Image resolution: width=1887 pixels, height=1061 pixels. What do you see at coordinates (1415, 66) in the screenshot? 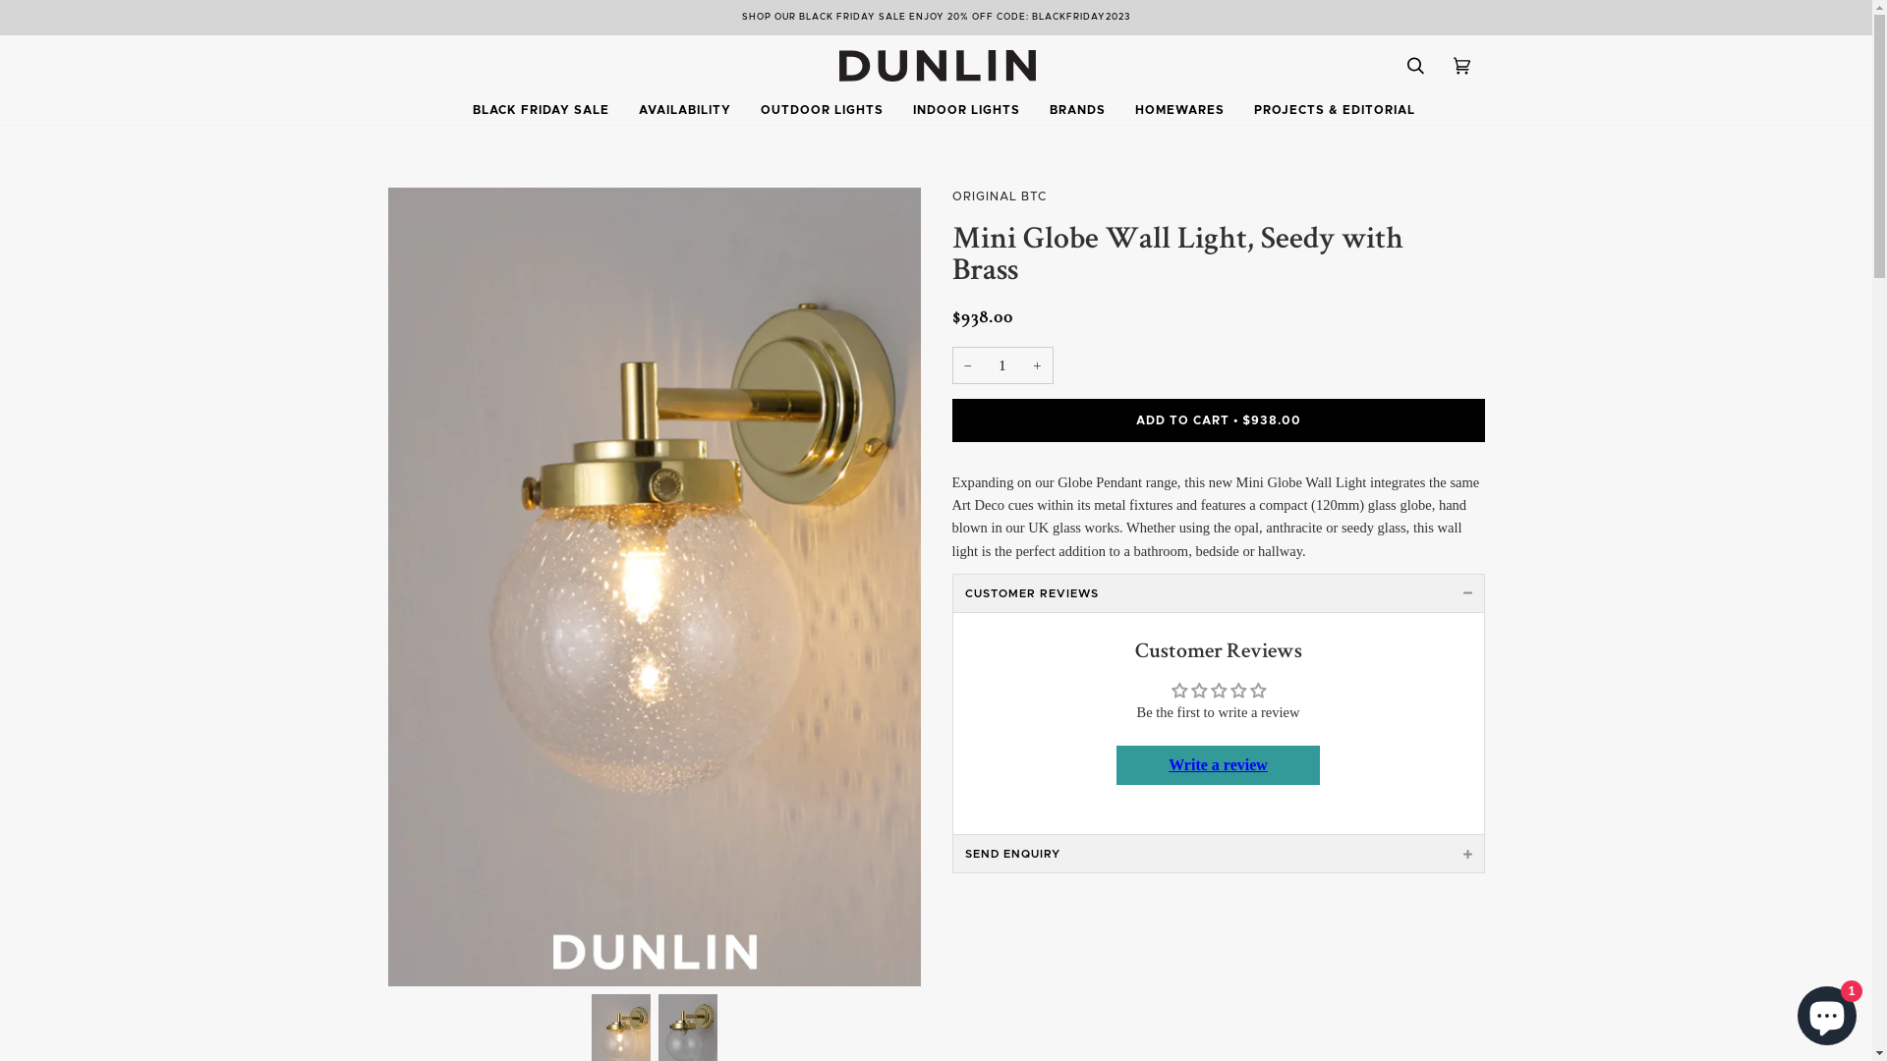
I see `Search` at bounding box center [1415, 66].